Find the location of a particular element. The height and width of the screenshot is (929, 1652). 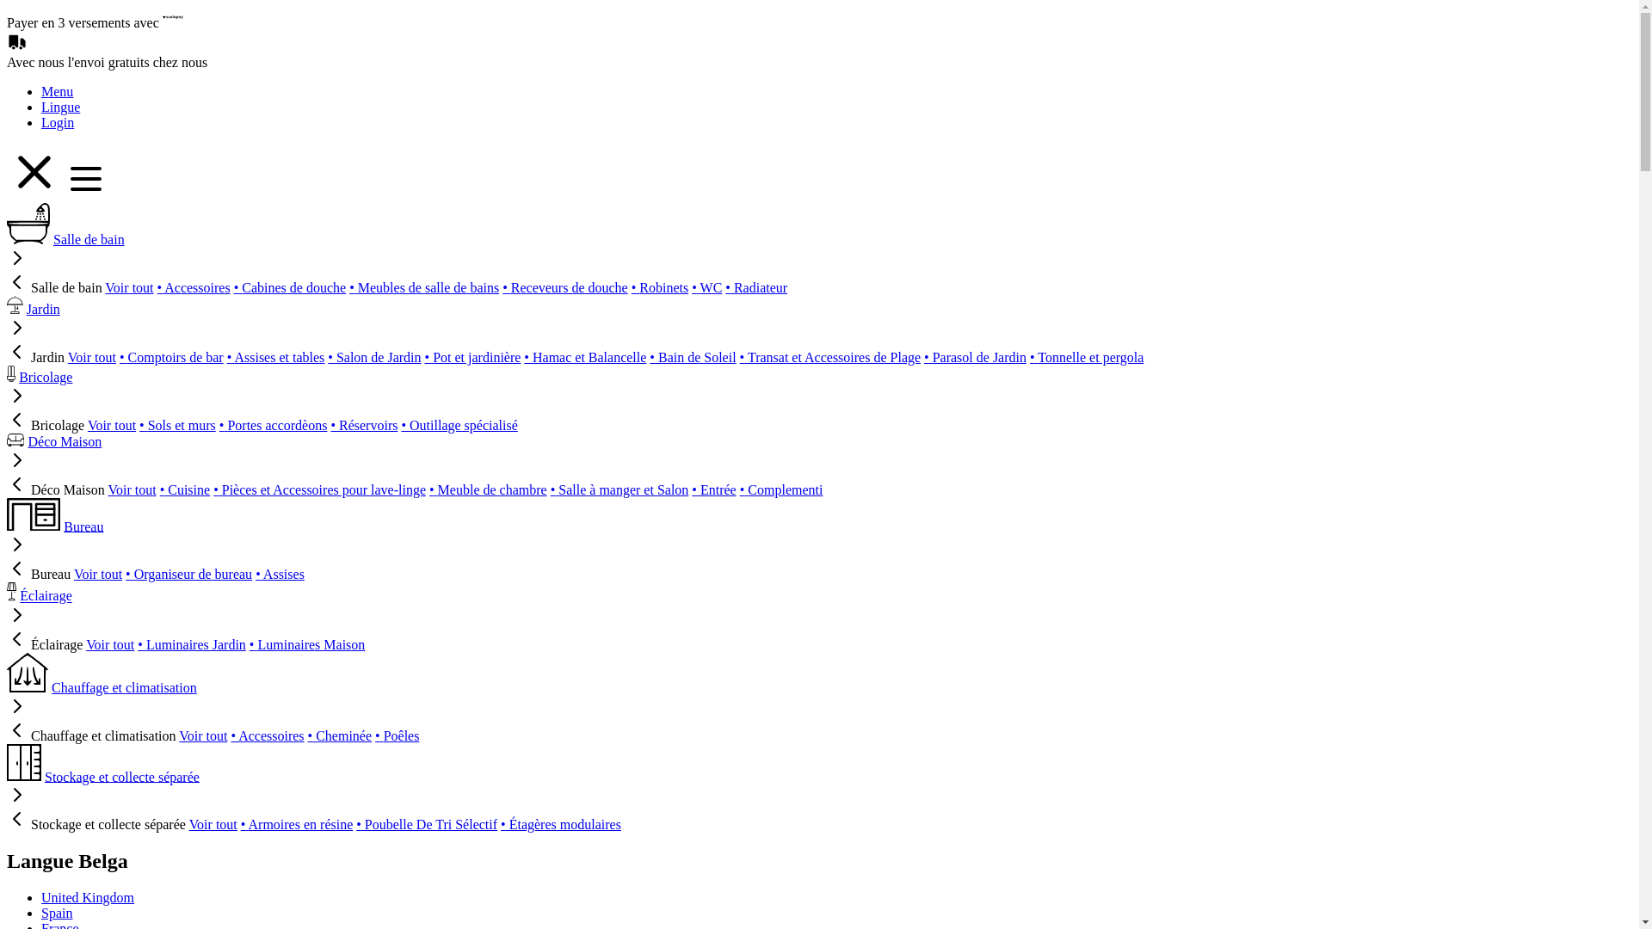

Voir tout is located at coordinates (110, 645).